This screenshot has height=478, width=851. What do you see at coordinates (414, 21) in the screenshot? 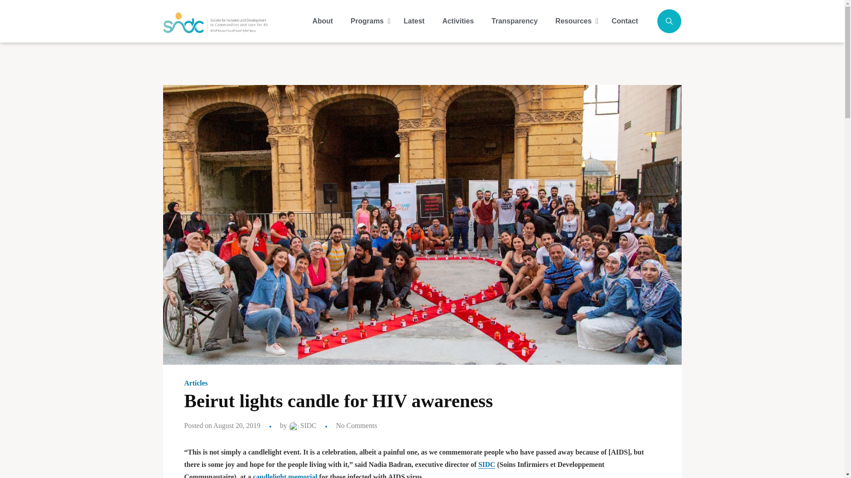
I see `Latest` at bounding box center [414, 21].